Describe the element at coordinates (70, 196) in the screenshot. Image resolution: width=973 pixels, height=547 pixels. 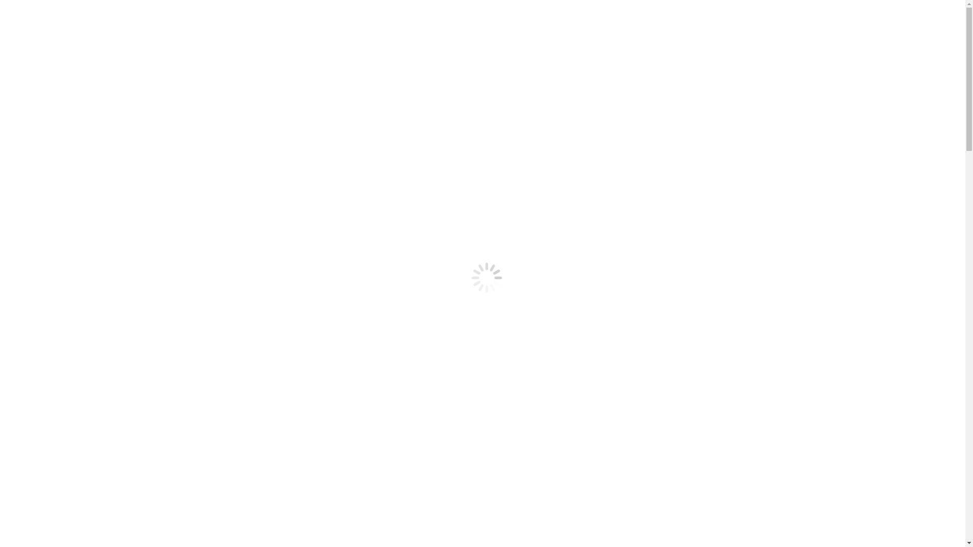
I see `Group Exercise` at that location.